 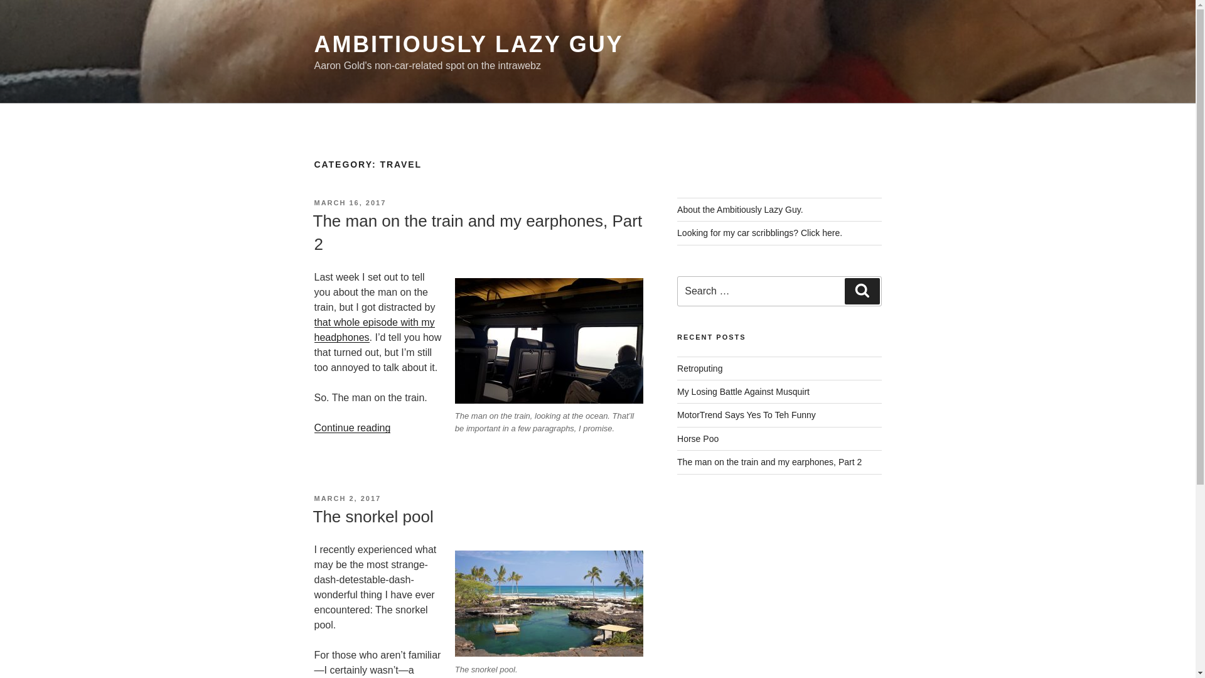 What do you see at coordinates (468, 44) in the screenshot?
I see `AMBITIOUSLY LAZY GUY` at bounding box center [468, 44].